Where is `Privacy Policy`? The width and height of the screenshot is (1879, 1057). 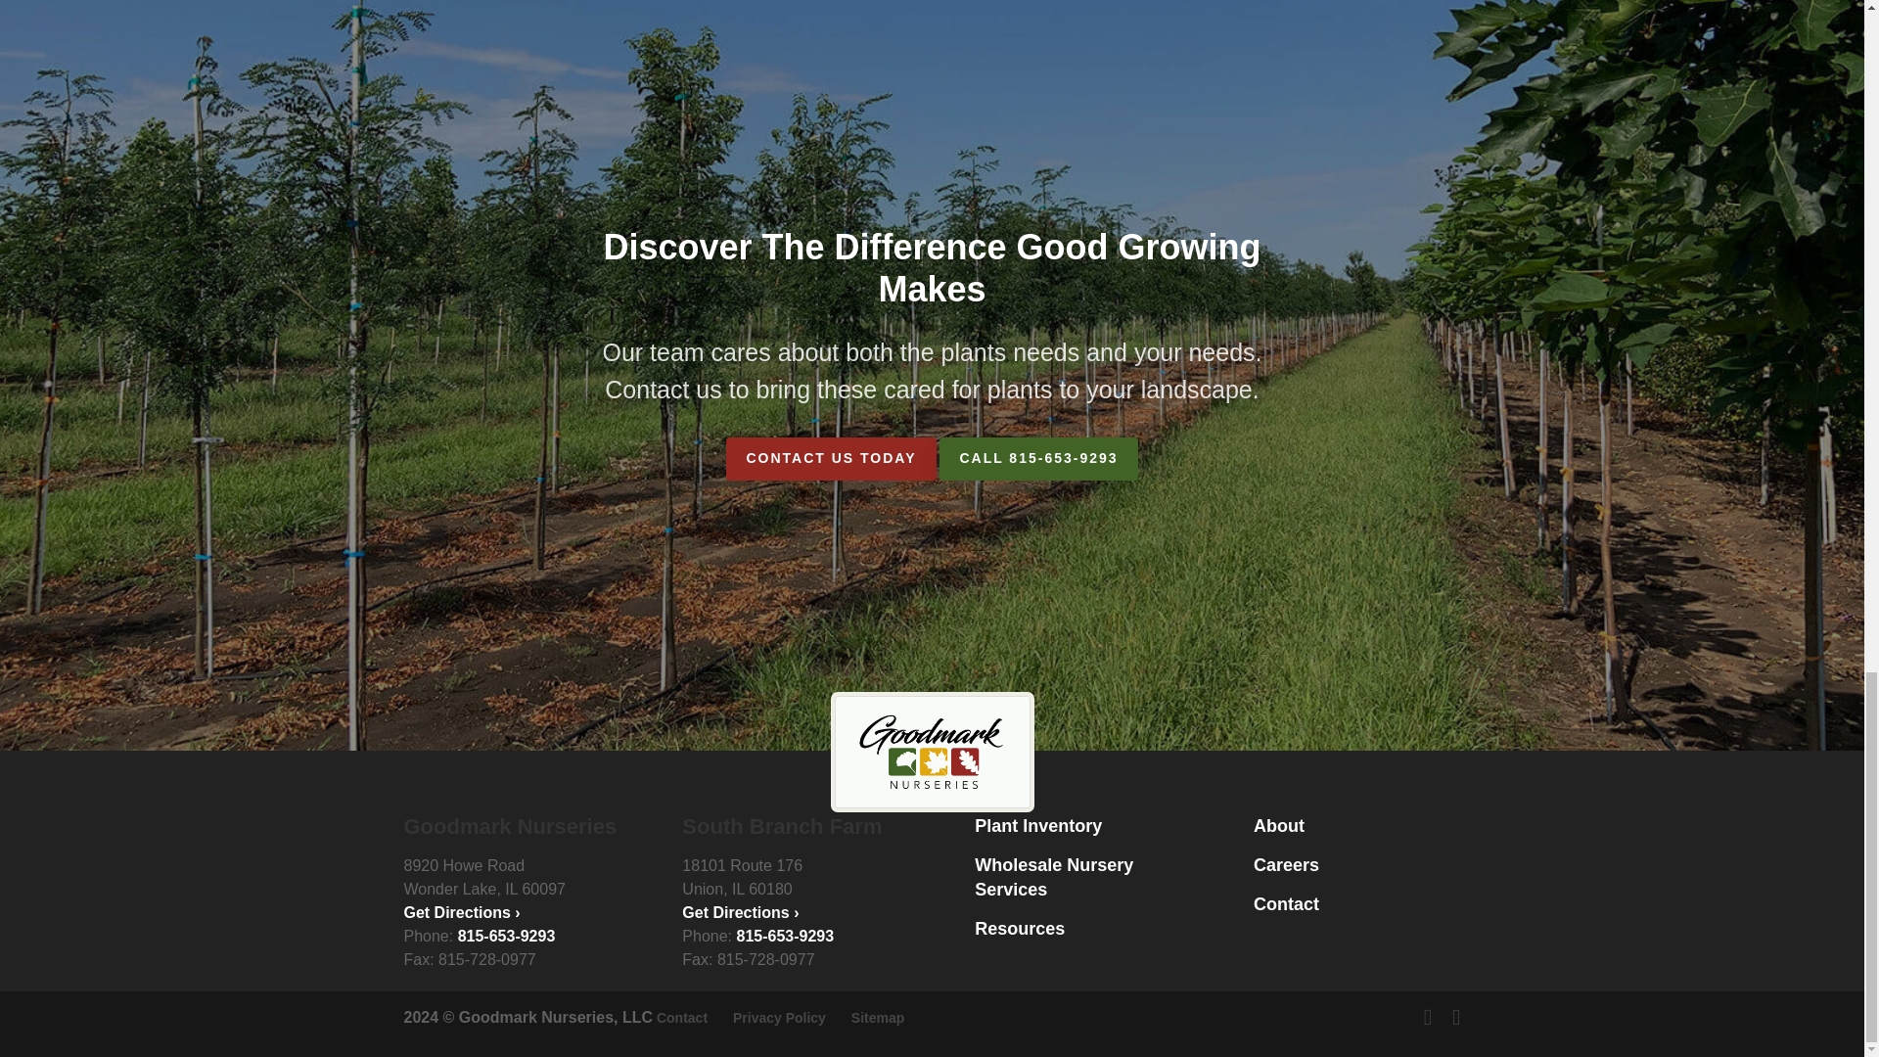 Privacy Policy is located at coordinates (779, 1018).